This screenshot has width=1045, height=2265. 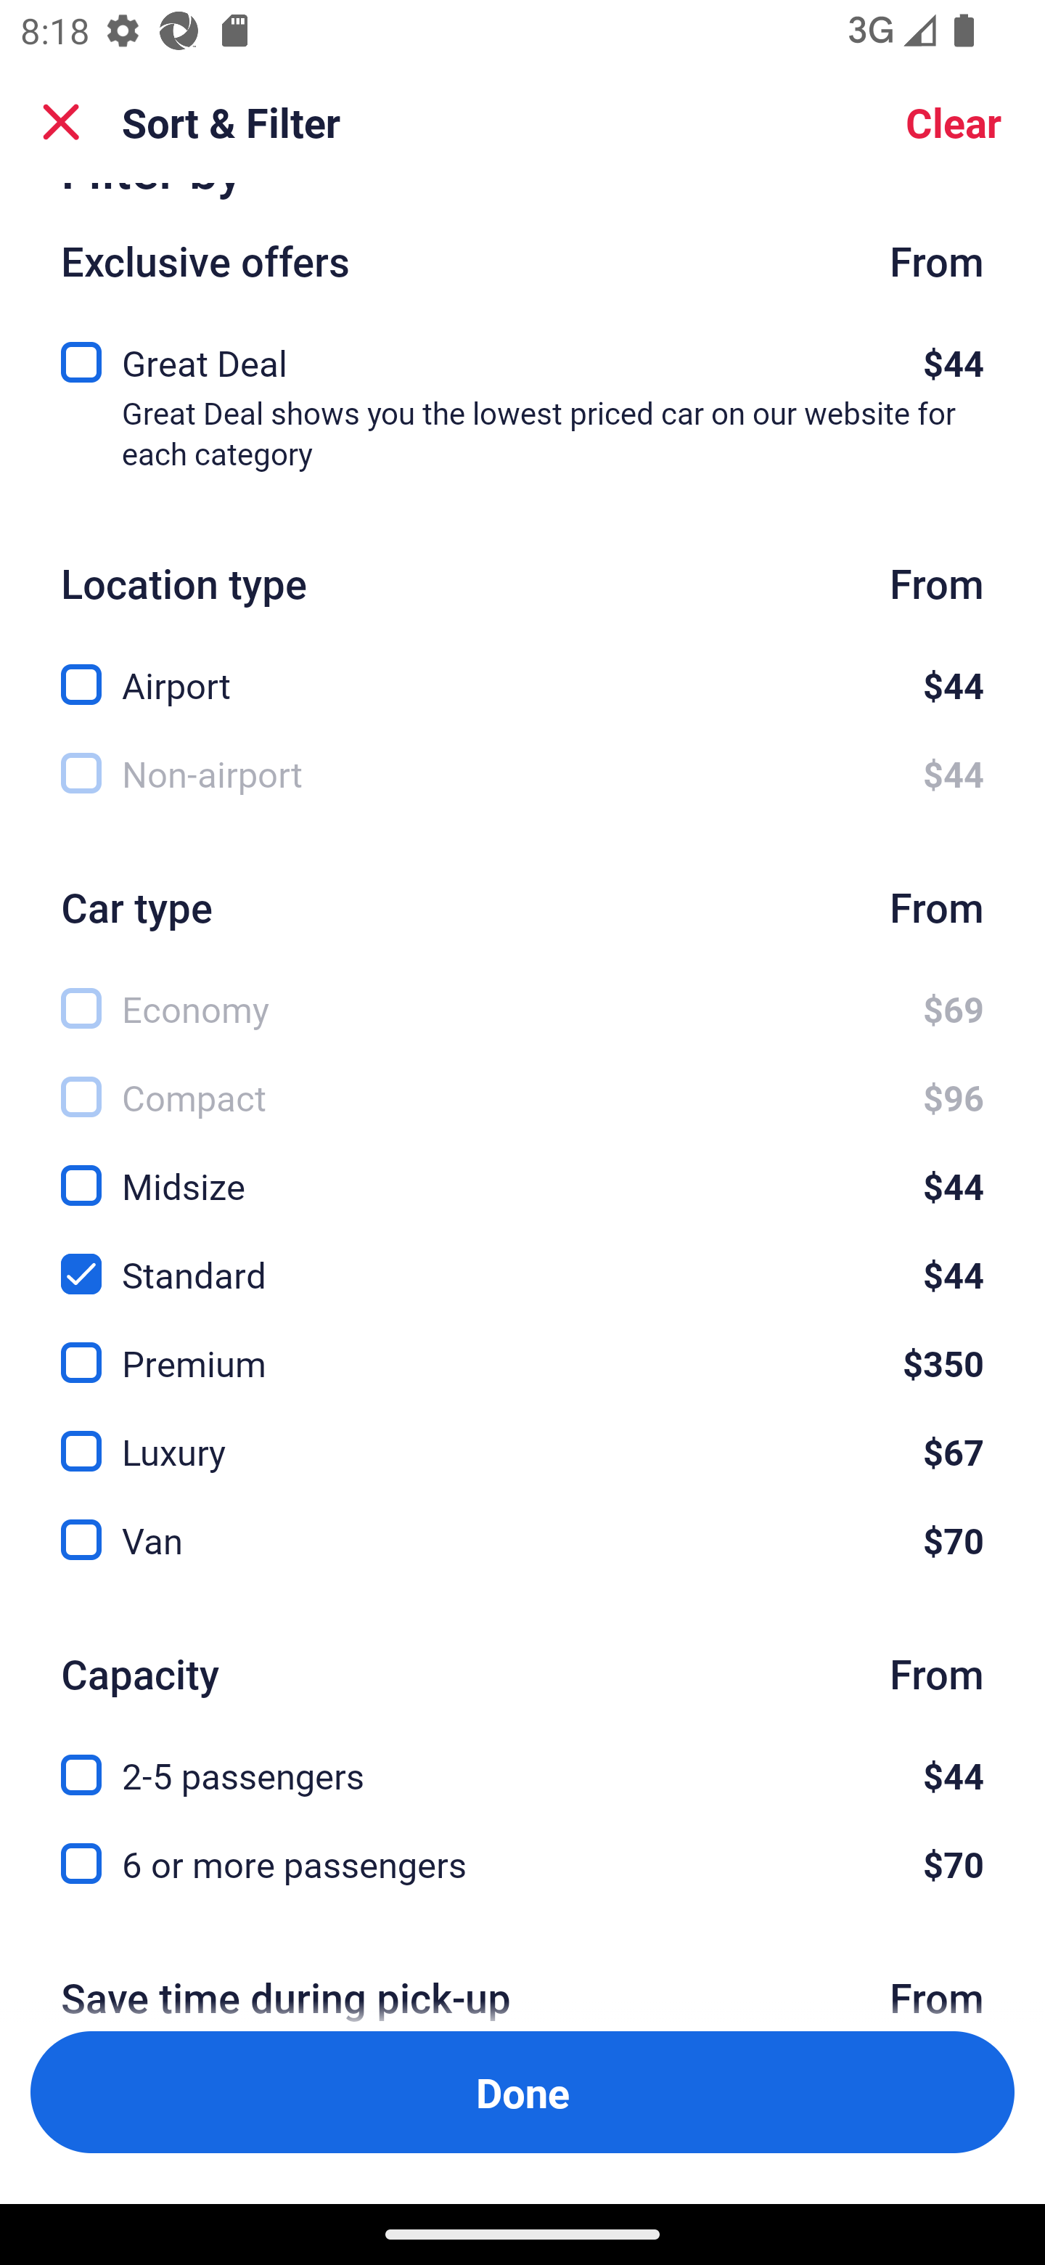 What do you see at coordinates (522, 2092) in the screenshot?
I see `Apply and close Sort and Filter Done` at bounding box center [522, 2092].